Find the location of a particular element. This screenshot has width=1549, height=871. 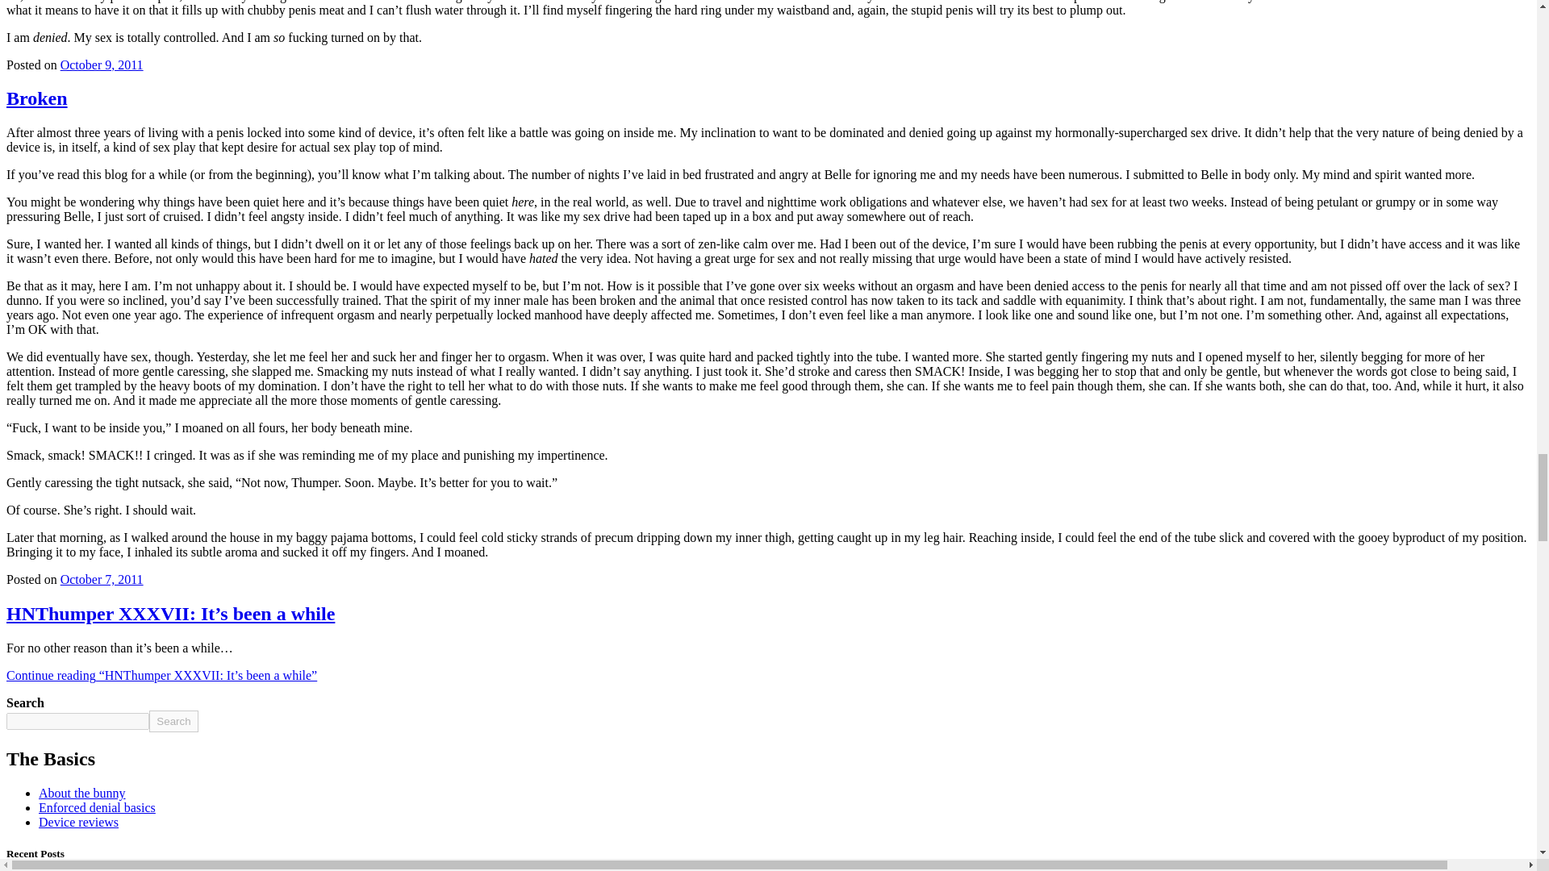

October 9, 2011 is located at coordinates (102, 65).